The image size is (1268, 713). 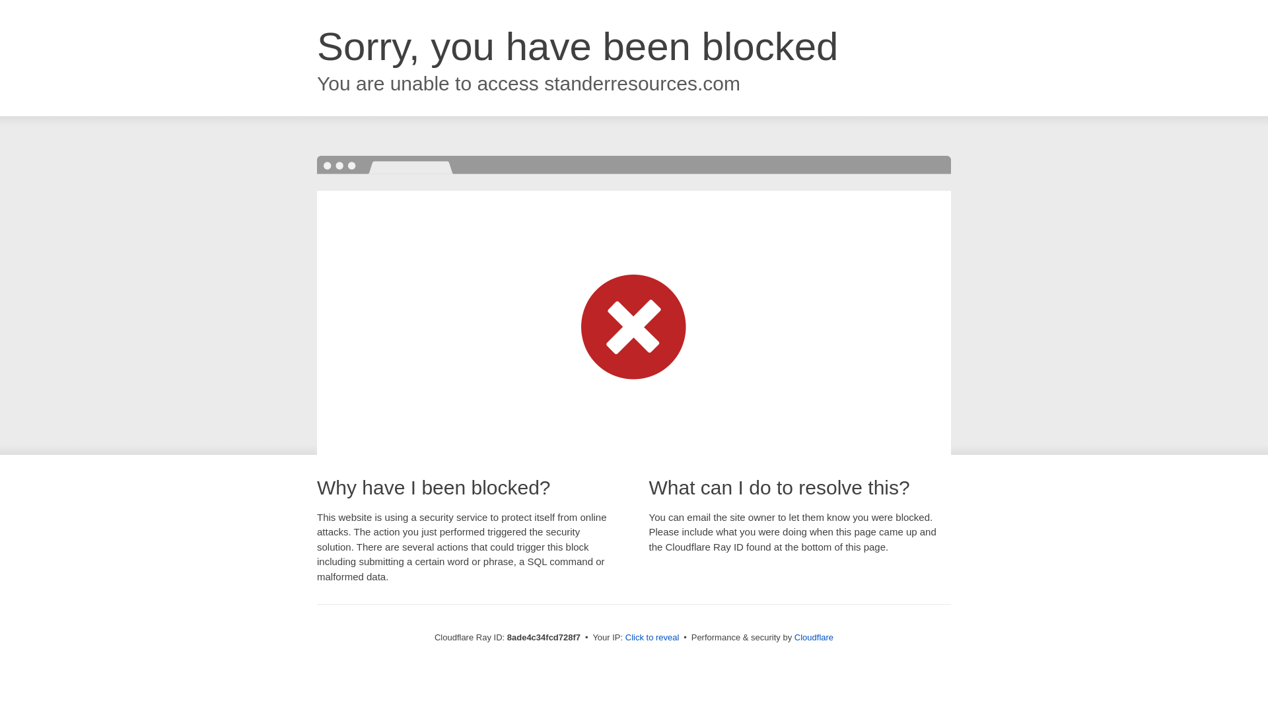 I want to click on Click to reveal, so click(x=652, y=638).